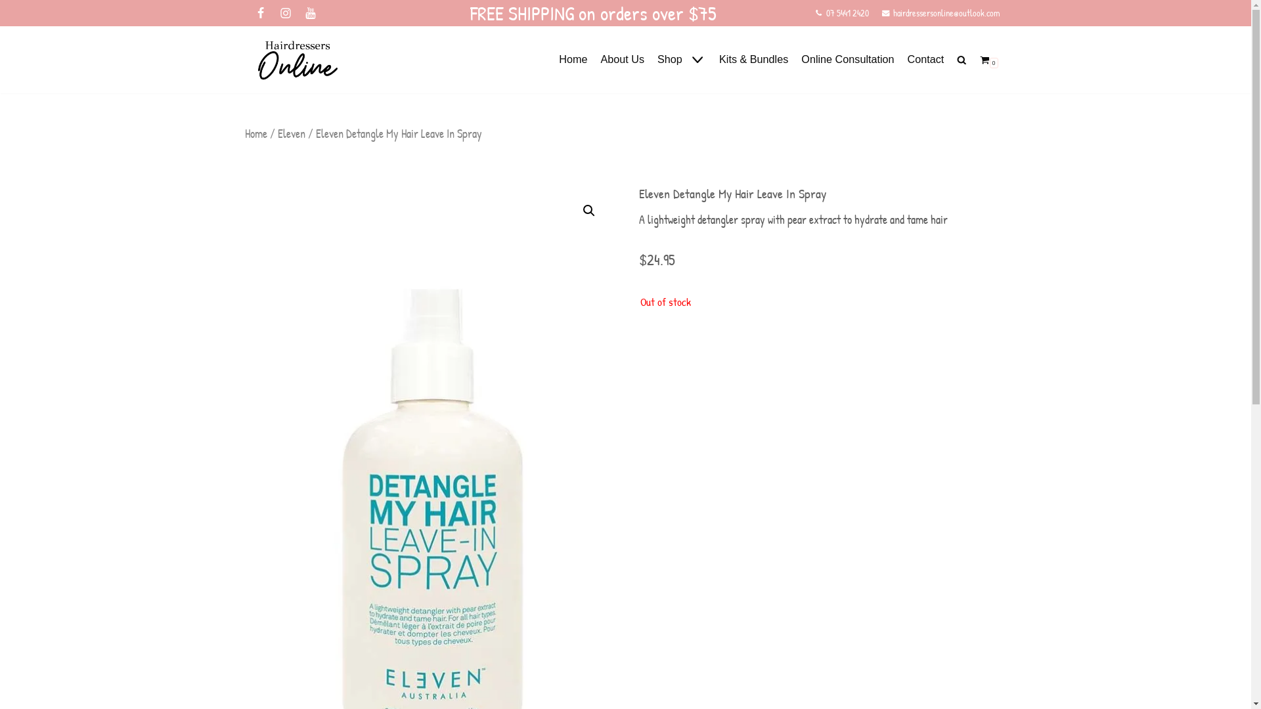  Describe the element at coordinates (260, 13) in the screenshot. I see `Facebook` at that location.